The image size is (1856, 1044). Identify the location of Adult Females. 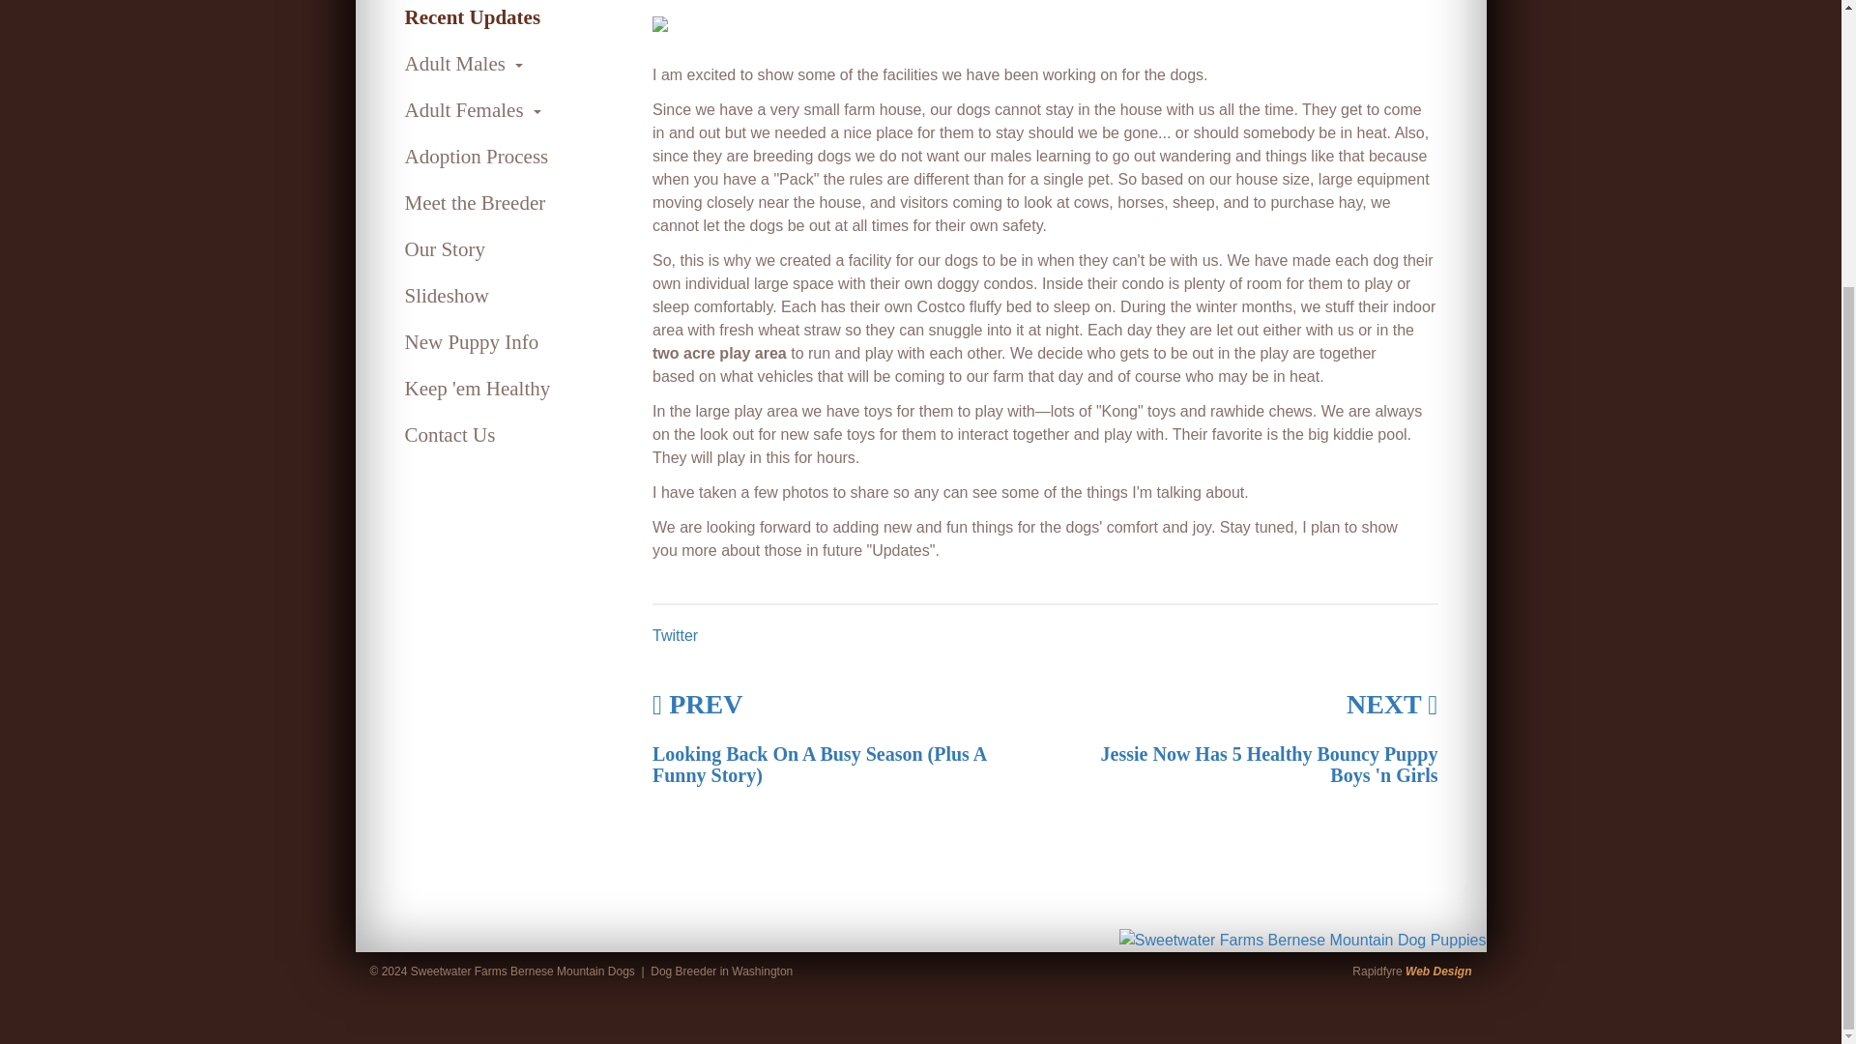
(514, 110).